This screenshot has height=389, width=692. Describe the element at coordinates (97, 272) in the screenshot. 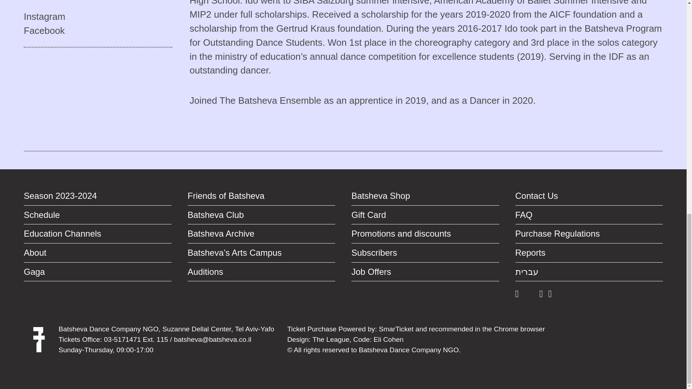

I see `Gaga` at that location.